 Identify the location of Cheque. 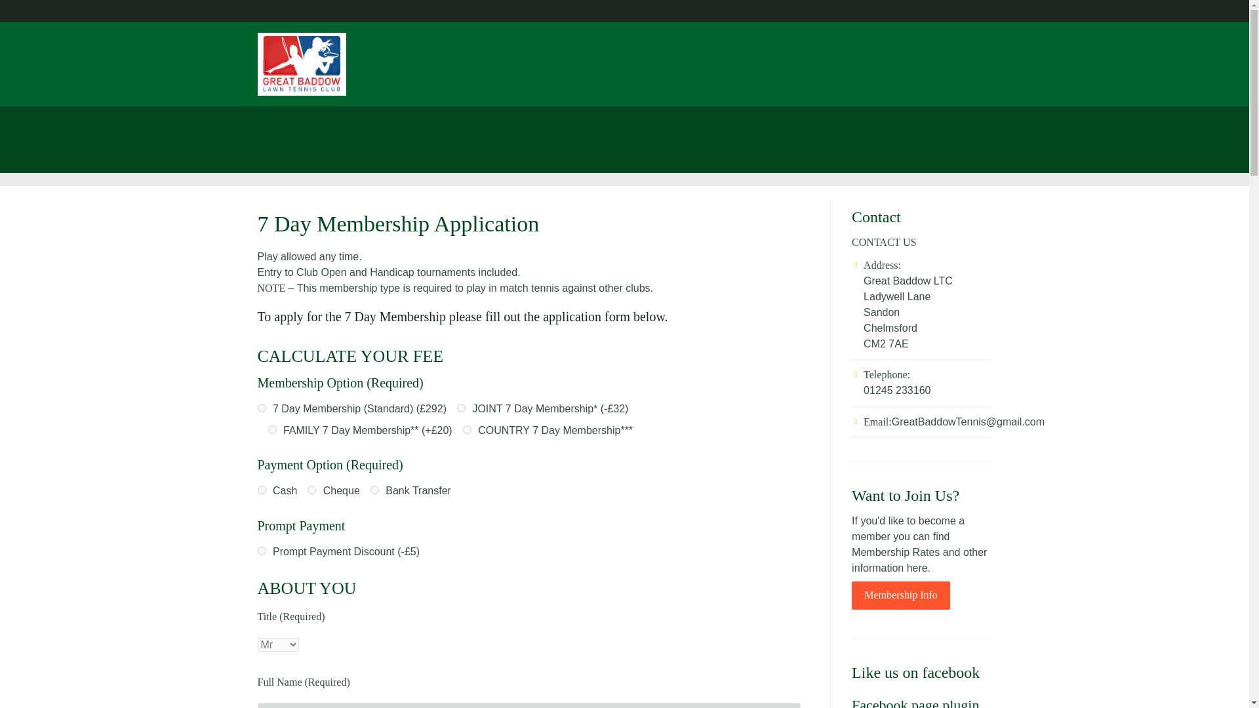
(311, 489).